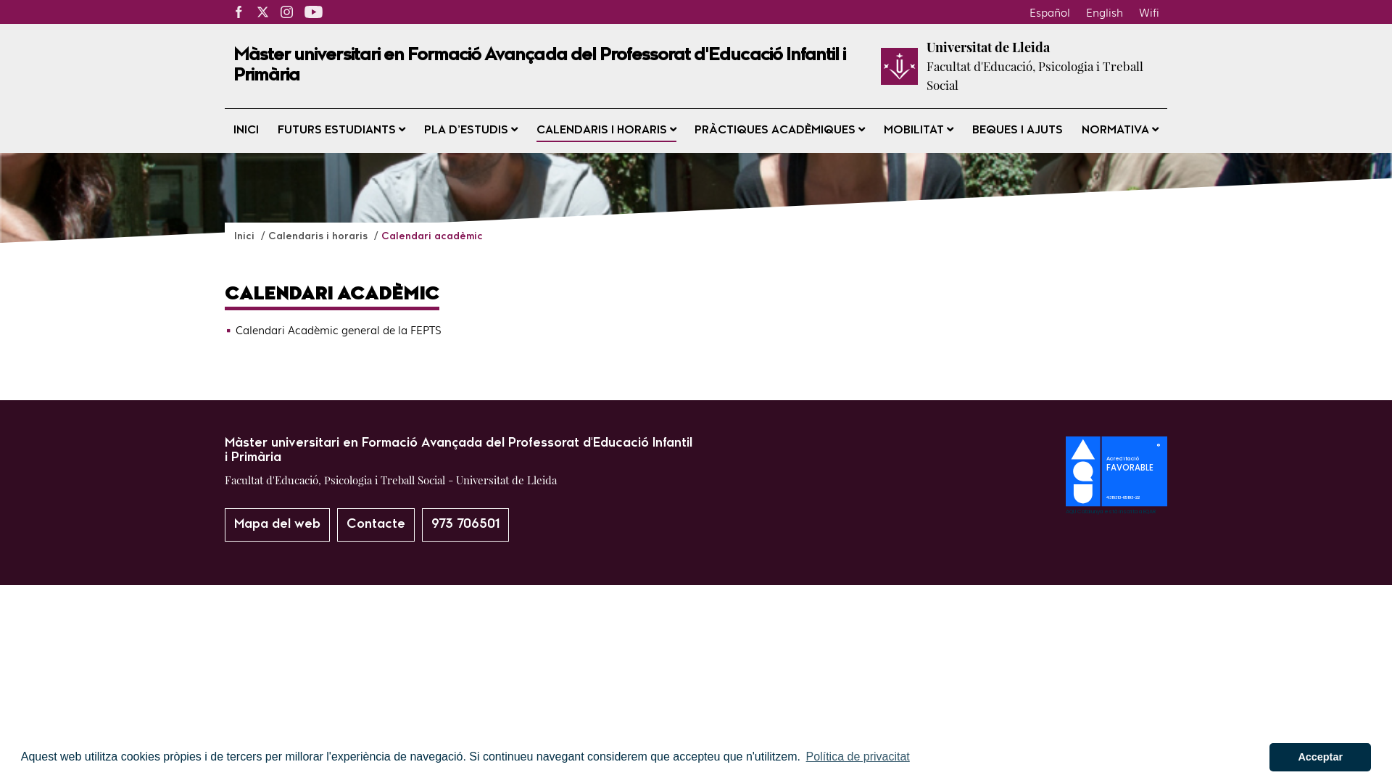 This screenshot has height=783, width=1392. I want to click on Inici, so click(246, 236).